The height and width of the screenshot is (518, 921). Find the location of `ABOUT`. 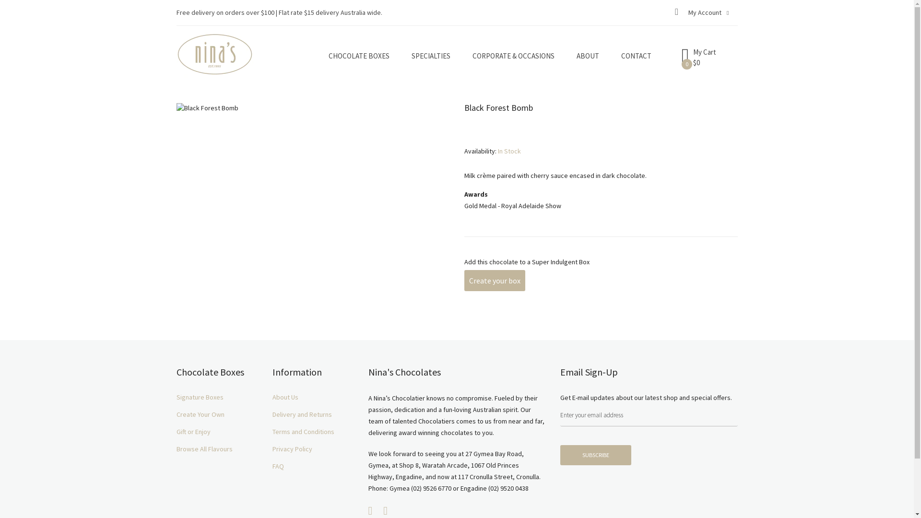

ABOUT is located at coordinates (588, 56).